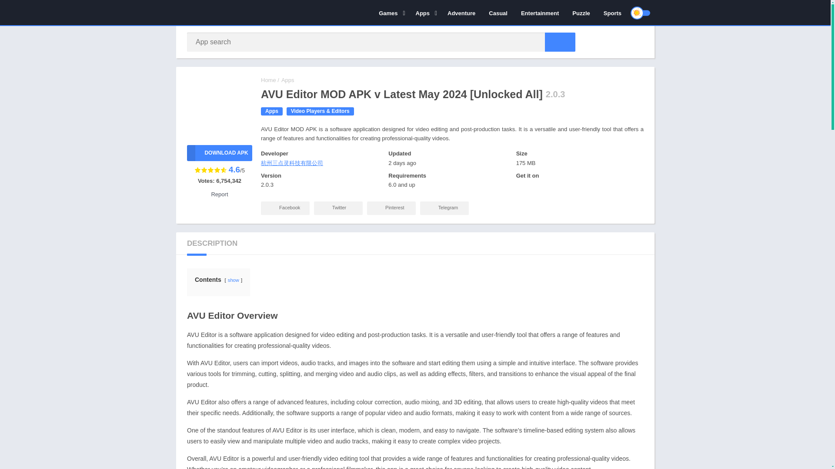 This screenshot has height=469, width=835. I want to click on Download APK, so click(219, 153).